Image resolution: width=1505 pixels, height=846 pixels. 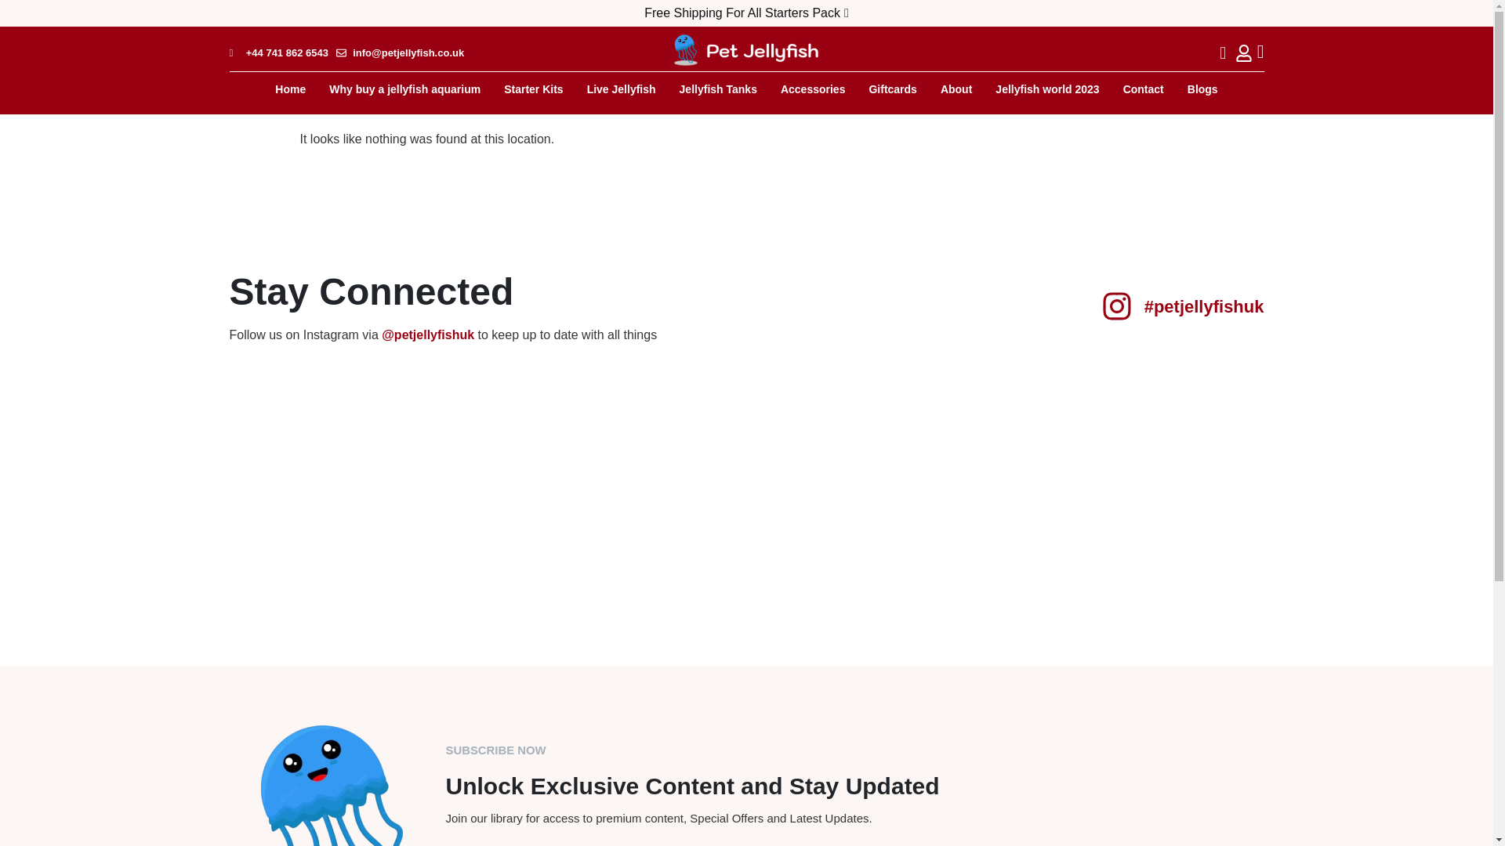 I want to click on Why buy a jellyfish aquarium, so click(x=404, y=89).